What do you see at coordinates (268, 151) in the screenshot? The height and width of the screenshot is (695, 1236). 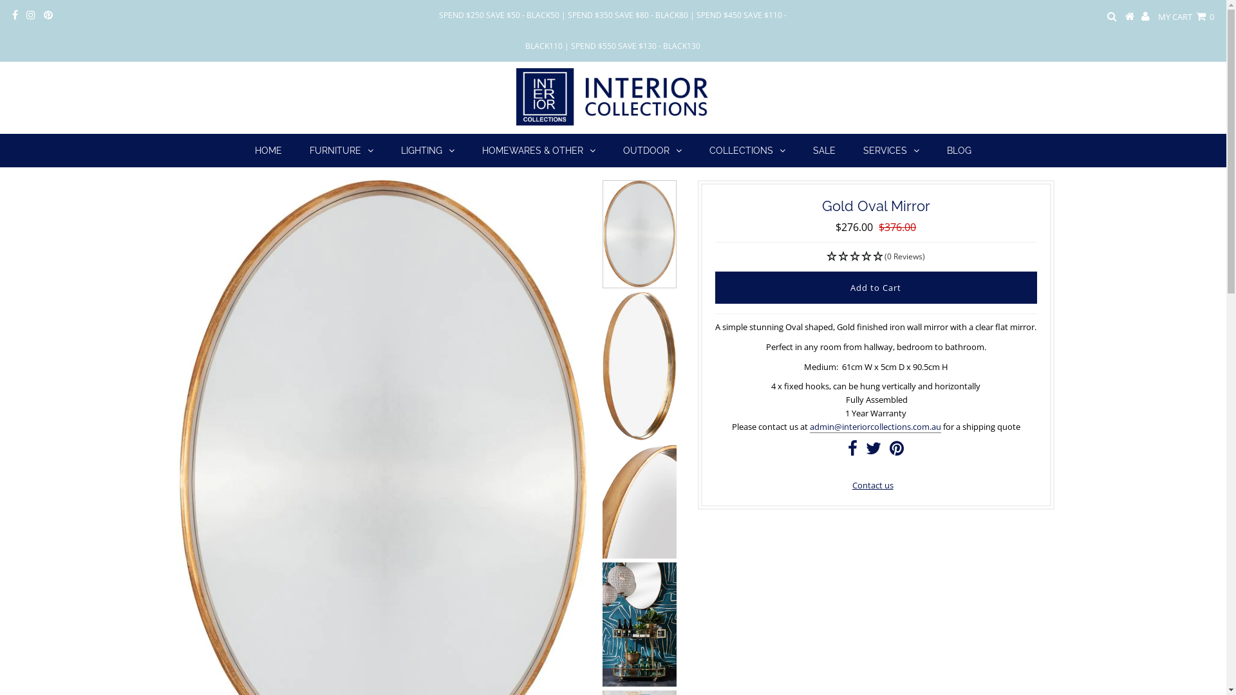 I see `HOME` at bounding box center [268, 151].